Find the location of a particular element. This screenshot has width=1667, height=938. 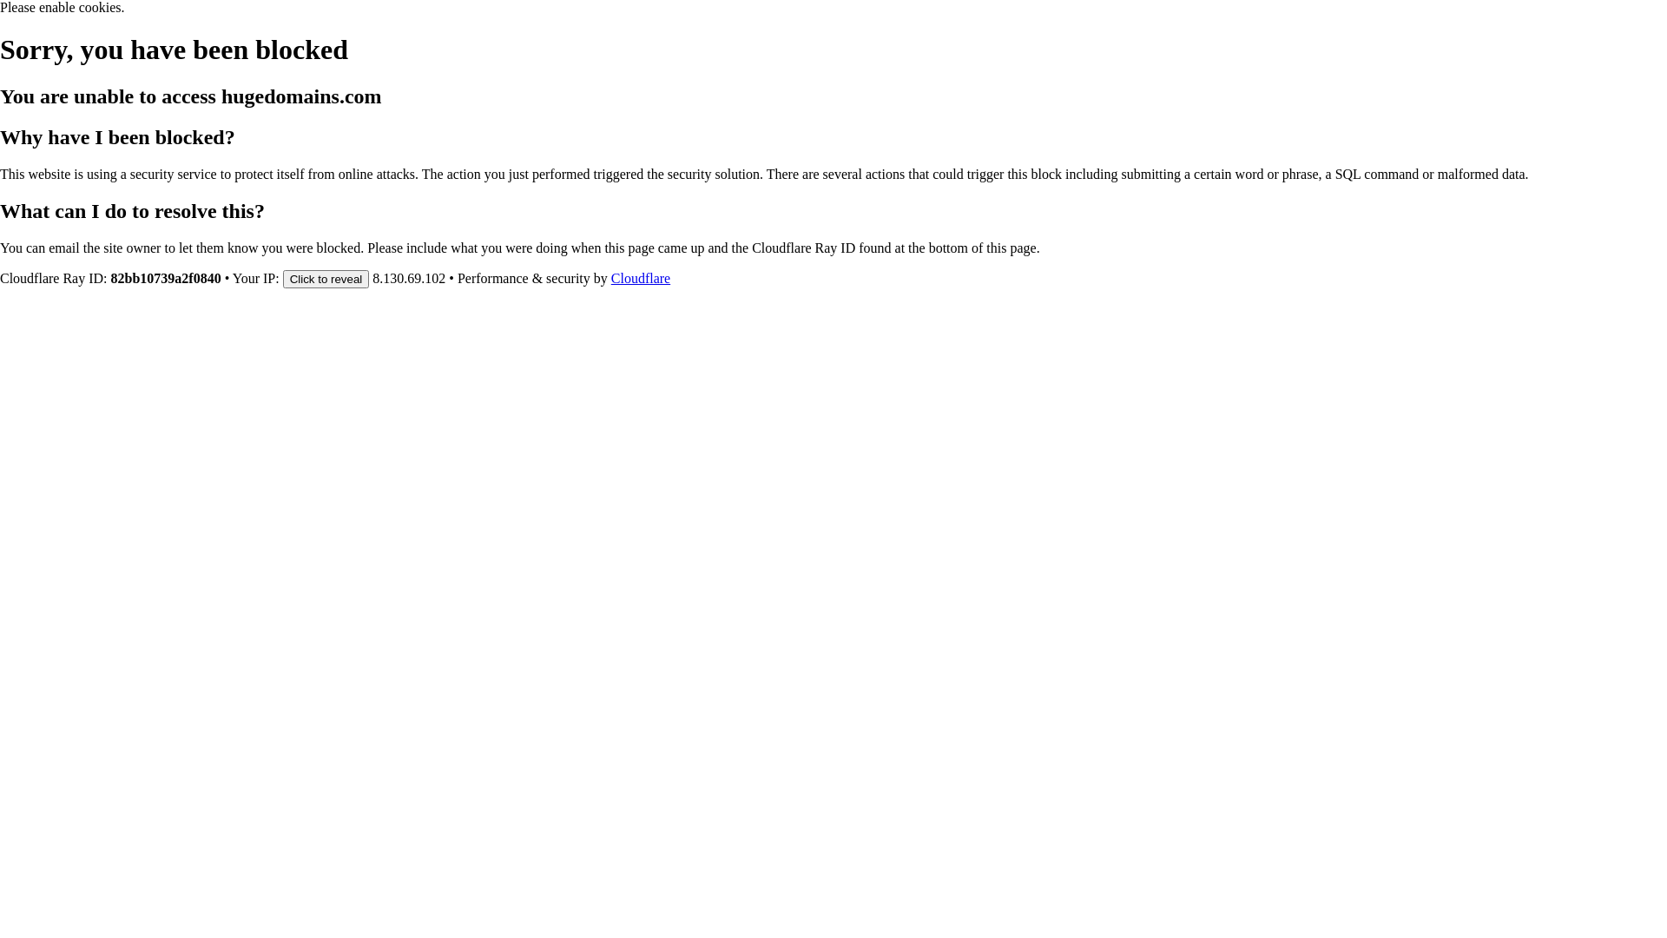

Cloudflare is located at coordinates (641, 278).